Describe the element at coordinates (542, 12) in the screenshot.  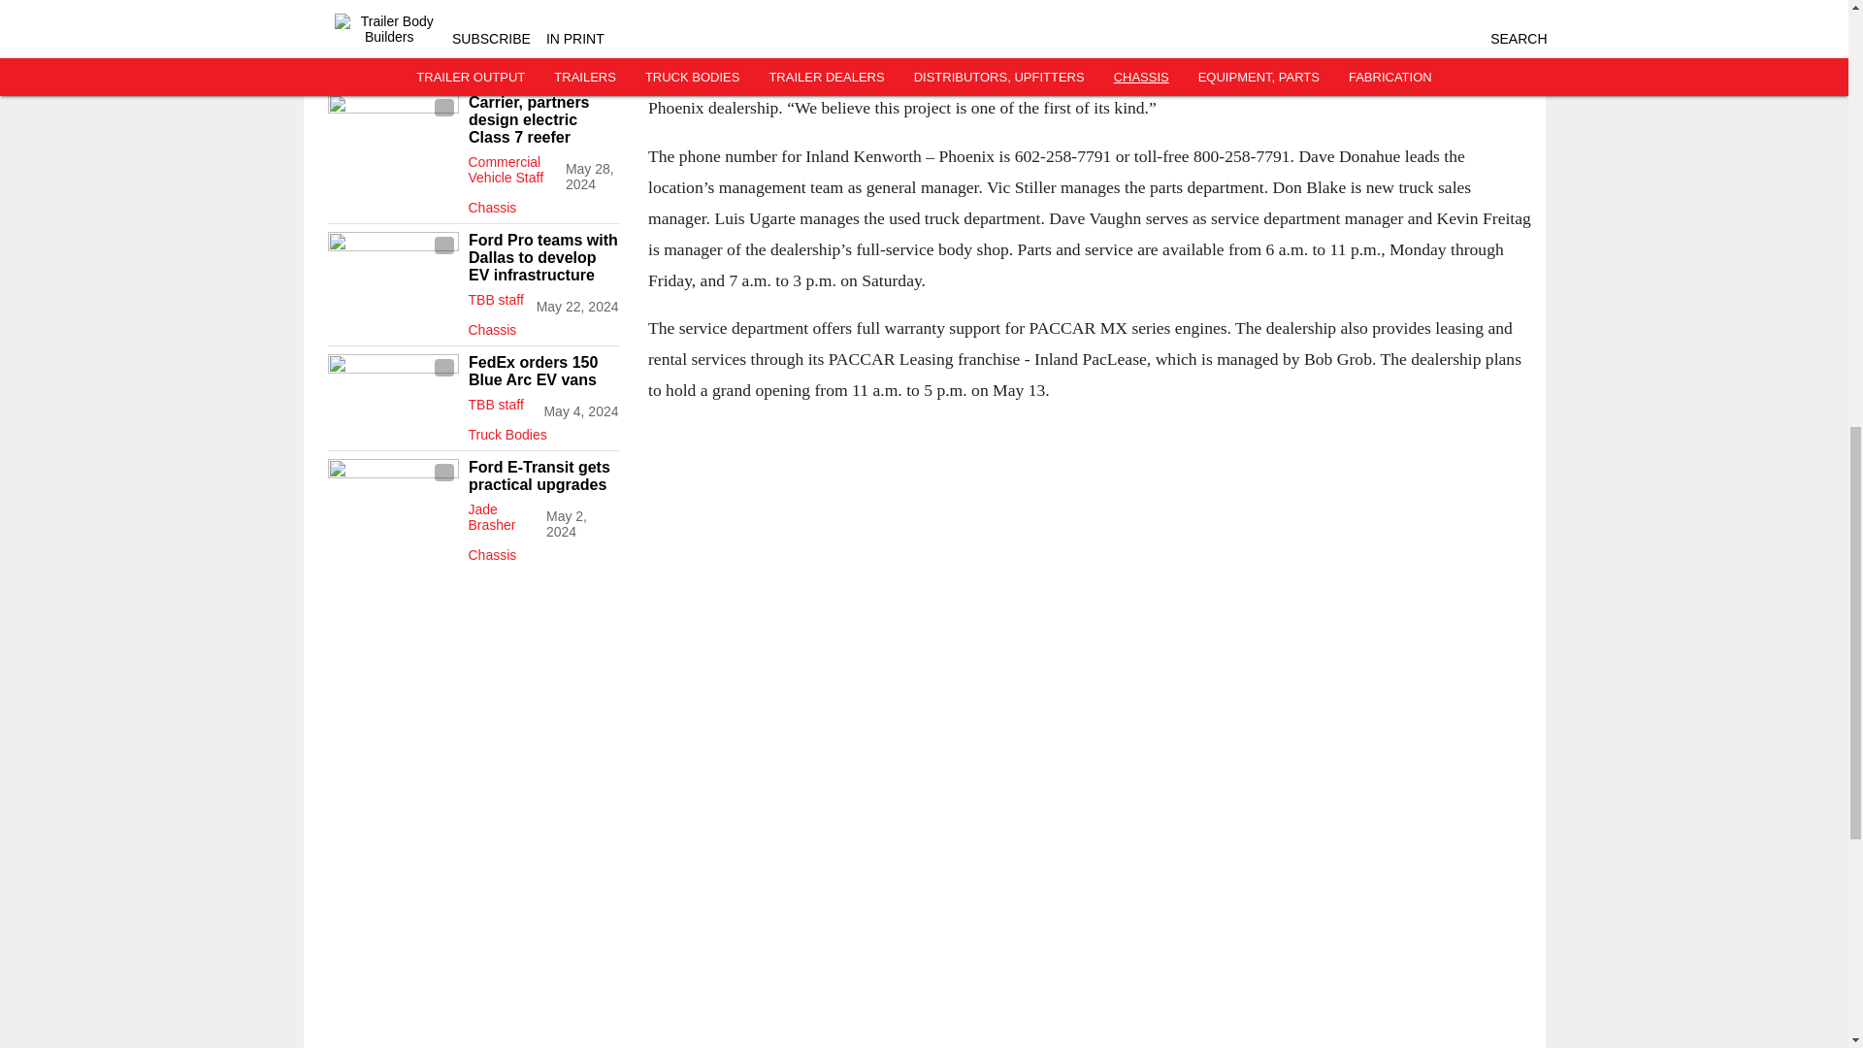
I see `GreenPower unveils all-electric ReeferX` at that location.